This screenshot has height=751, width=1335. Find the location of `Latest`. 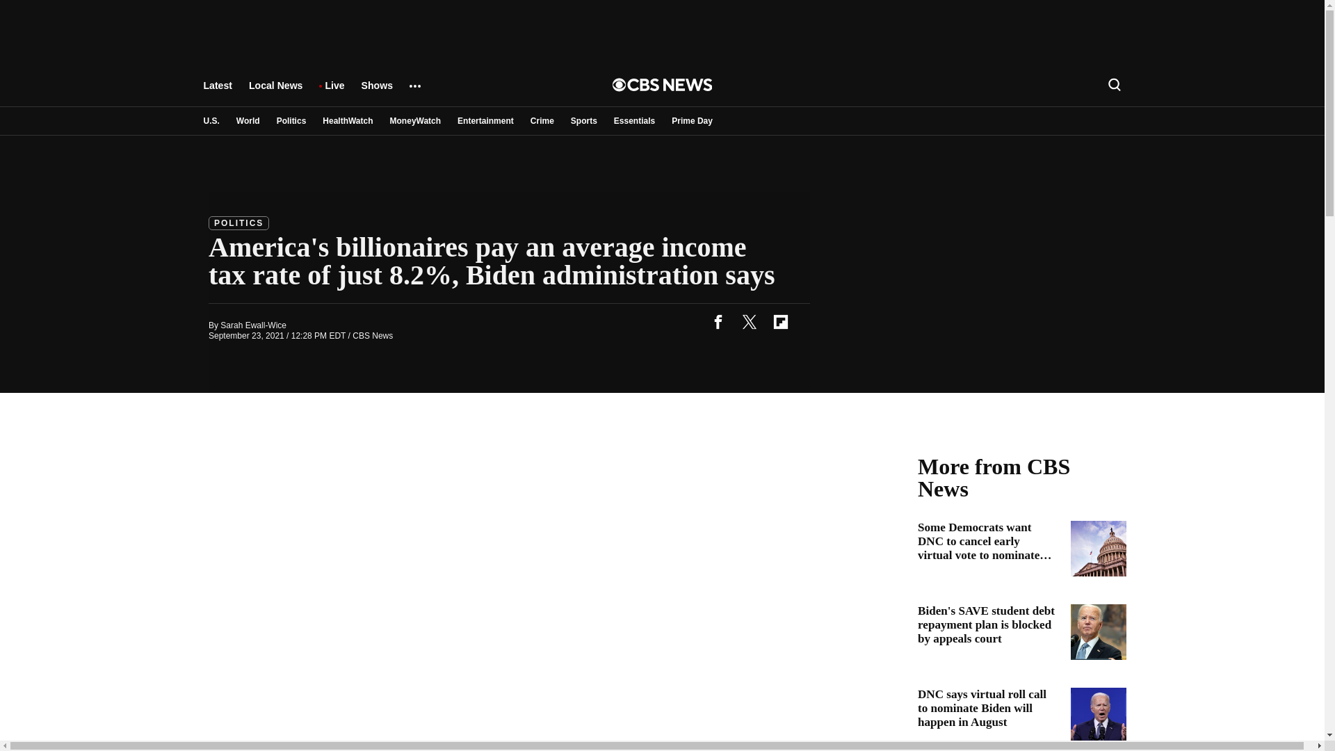

Latest is located at coordinates (217, 92).